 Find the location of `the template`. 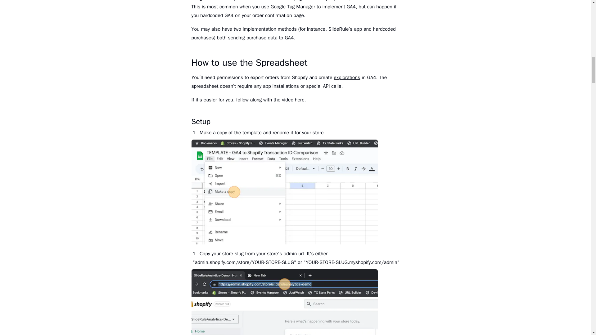

the template is located at coordinates (248, 133).